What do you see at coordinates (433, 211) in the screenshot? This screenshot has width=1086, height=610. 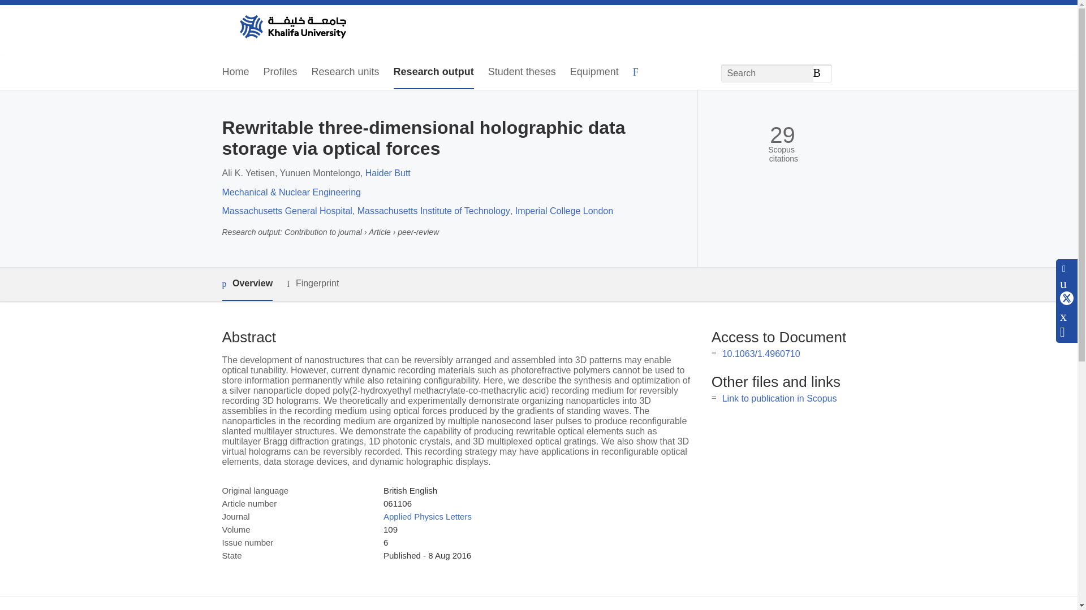 I see `Massachusetts Institute of Technology` at bounding box center [433, 211].